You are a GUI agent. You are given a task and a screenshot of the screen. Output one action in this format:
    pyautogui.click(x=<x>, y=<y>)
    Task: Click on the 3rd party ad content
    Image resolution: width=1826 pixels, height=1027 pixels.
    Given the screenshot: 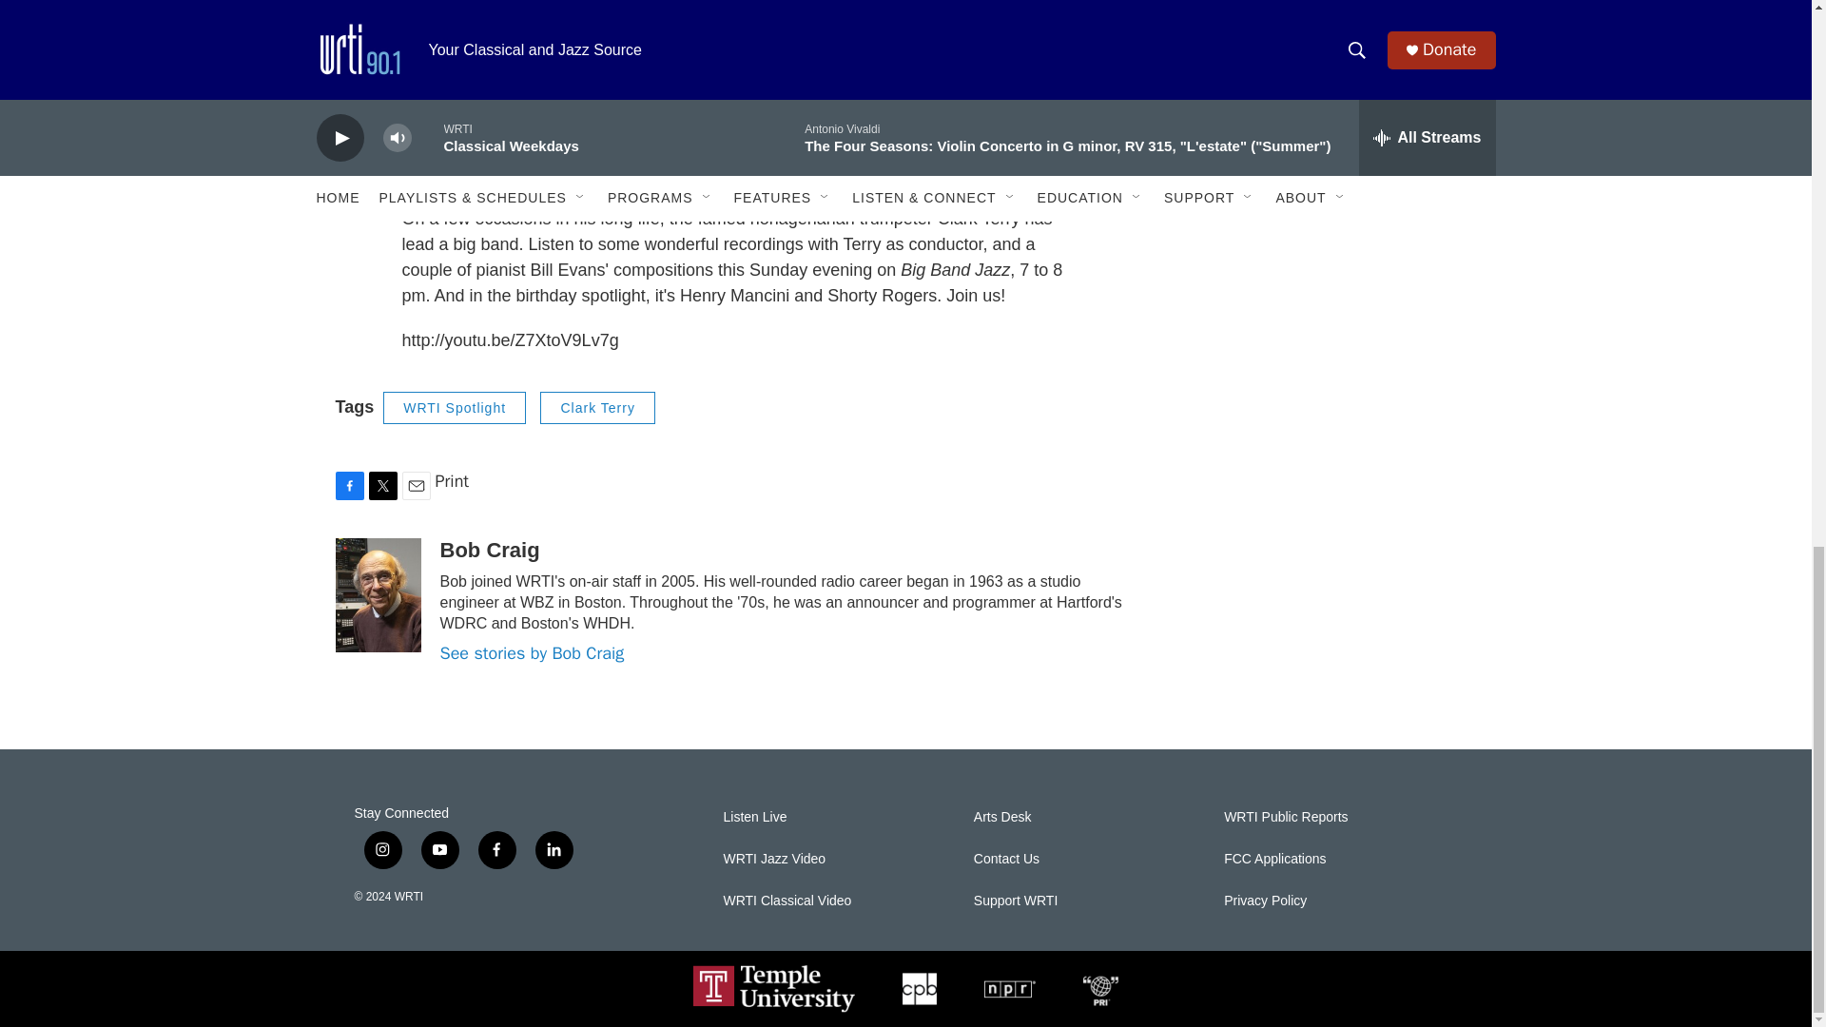 What is the action you would take?
    pyautogui.click(x=1332, y=95)
    